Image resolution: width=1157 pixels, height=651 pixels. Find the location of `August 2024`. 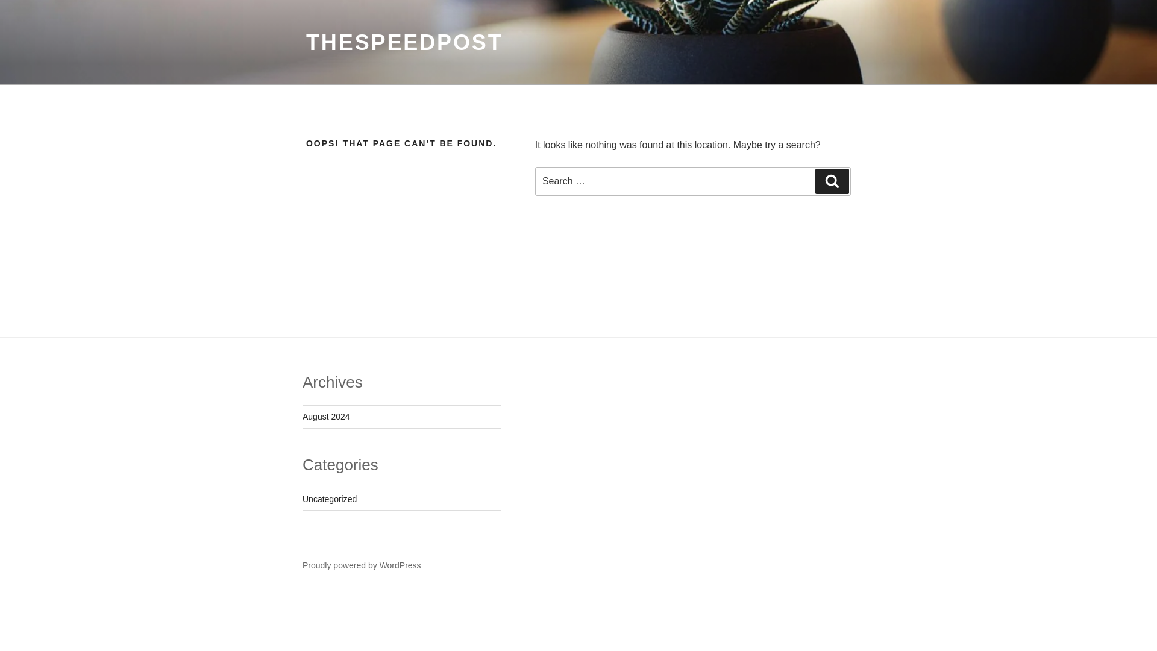

August 2024 is located at coordinates (326, 416).